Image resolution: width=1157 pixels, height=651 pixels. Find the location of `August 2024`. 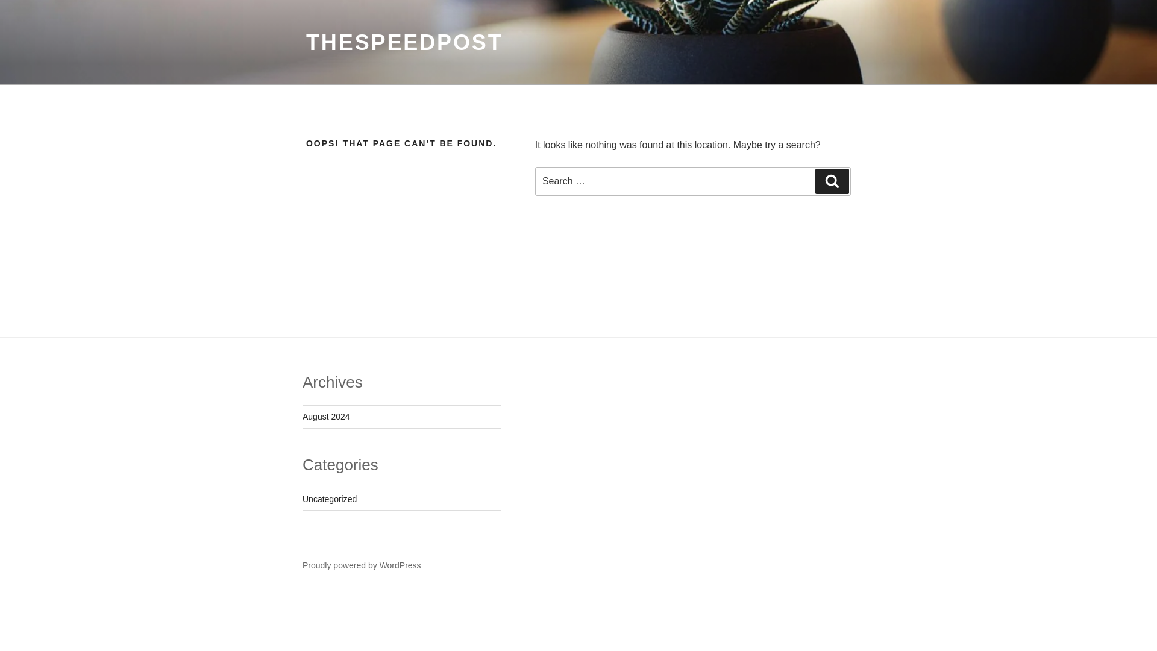

August 2024 is located at coordinates (326, 416).